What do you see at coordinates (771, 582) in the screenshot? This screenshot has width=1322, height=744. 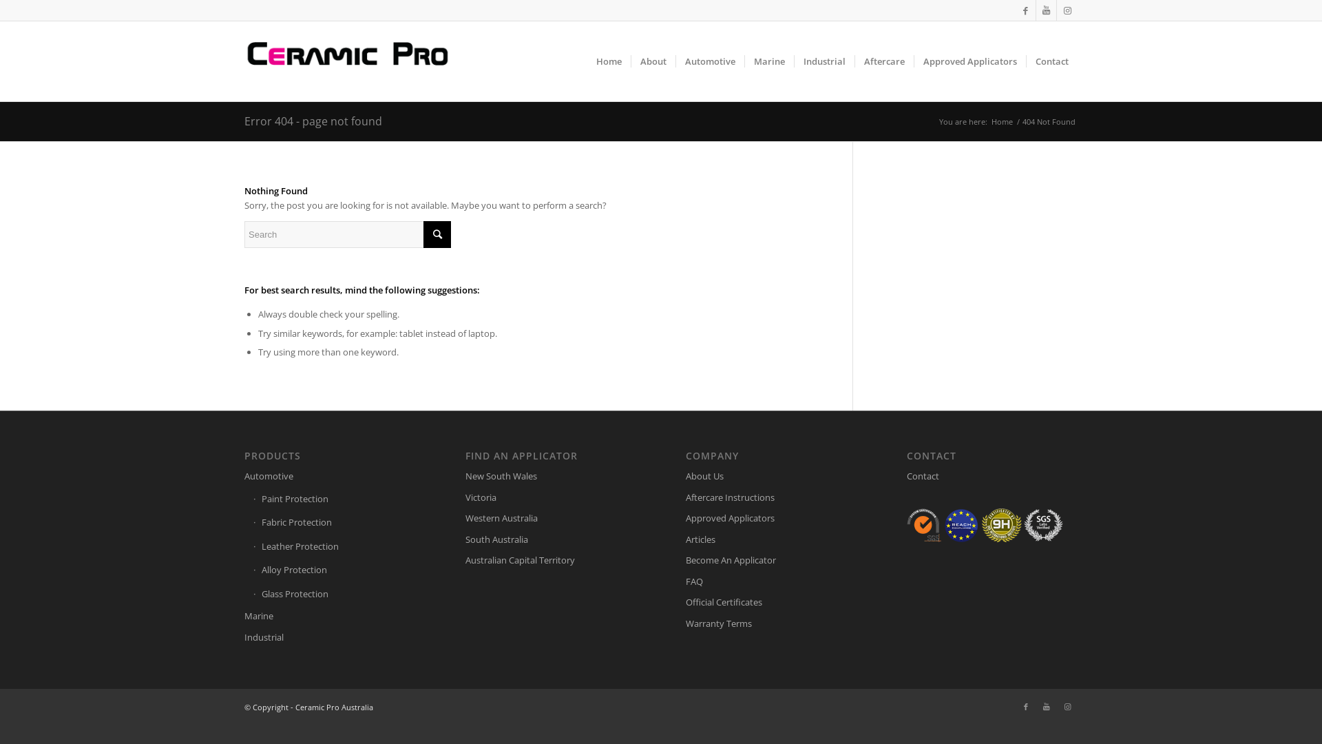 I see `FAQ` at bounding box center [771, 582].